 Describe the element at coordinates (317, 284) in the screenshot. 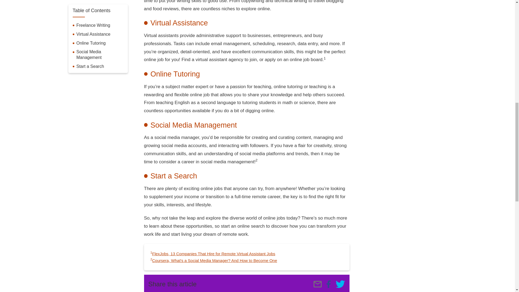

I see `Share by Email` at that location.